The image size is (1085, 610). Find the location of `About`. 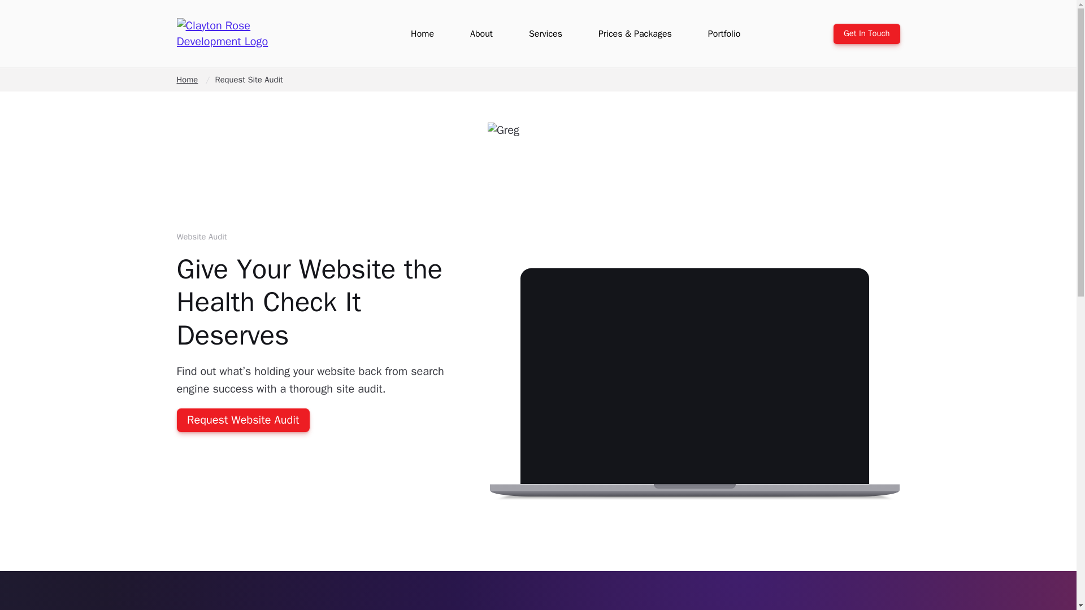

About is located at coordinates (481, 34).